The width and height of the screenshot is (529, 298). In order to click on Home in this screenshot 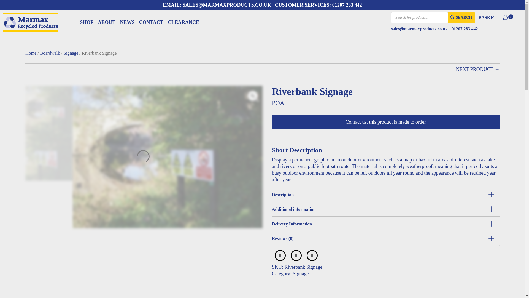, I will do `click(31, 53)`.